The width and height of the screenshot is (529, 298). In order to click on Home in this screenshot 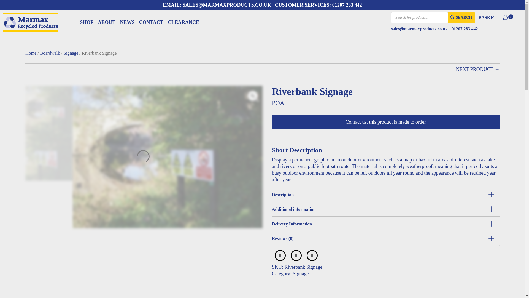, I will do `click(31, 53)`.